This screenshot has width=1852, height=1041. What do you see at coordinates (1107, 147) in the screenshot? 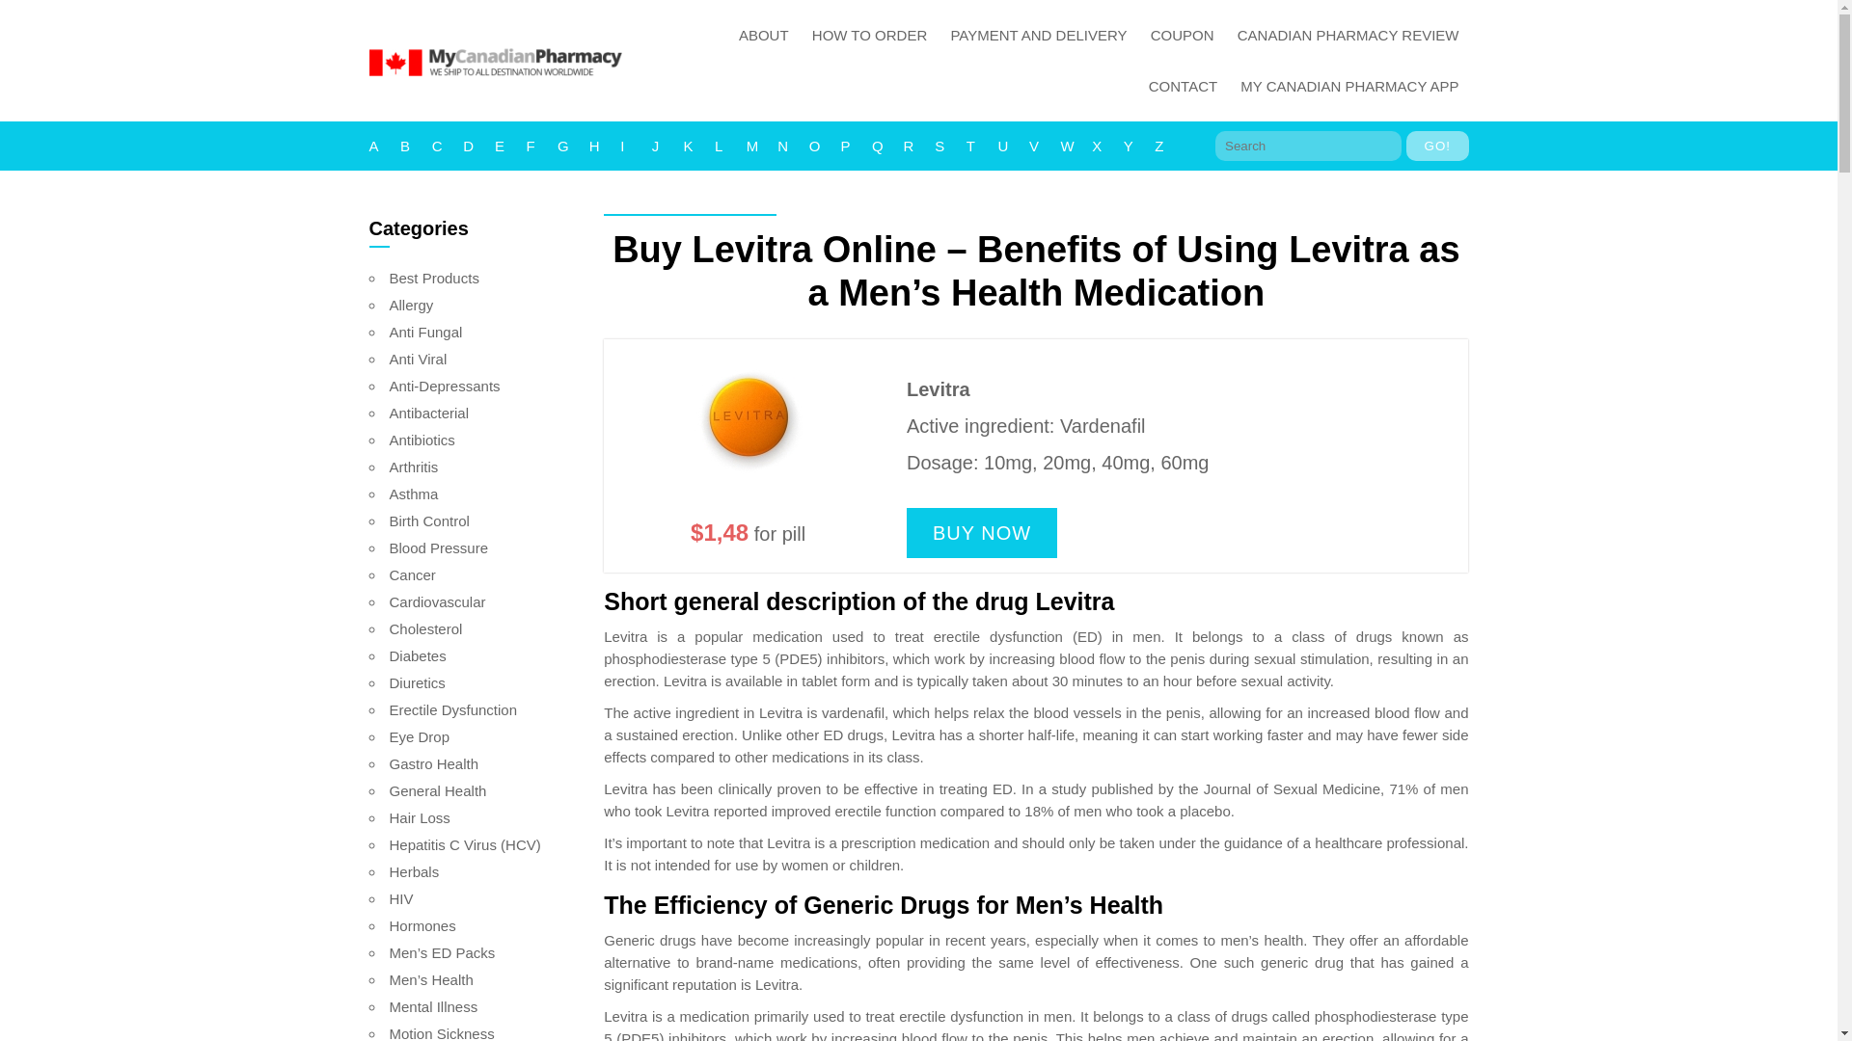
I see `X` at bounding box center [1107, 147].